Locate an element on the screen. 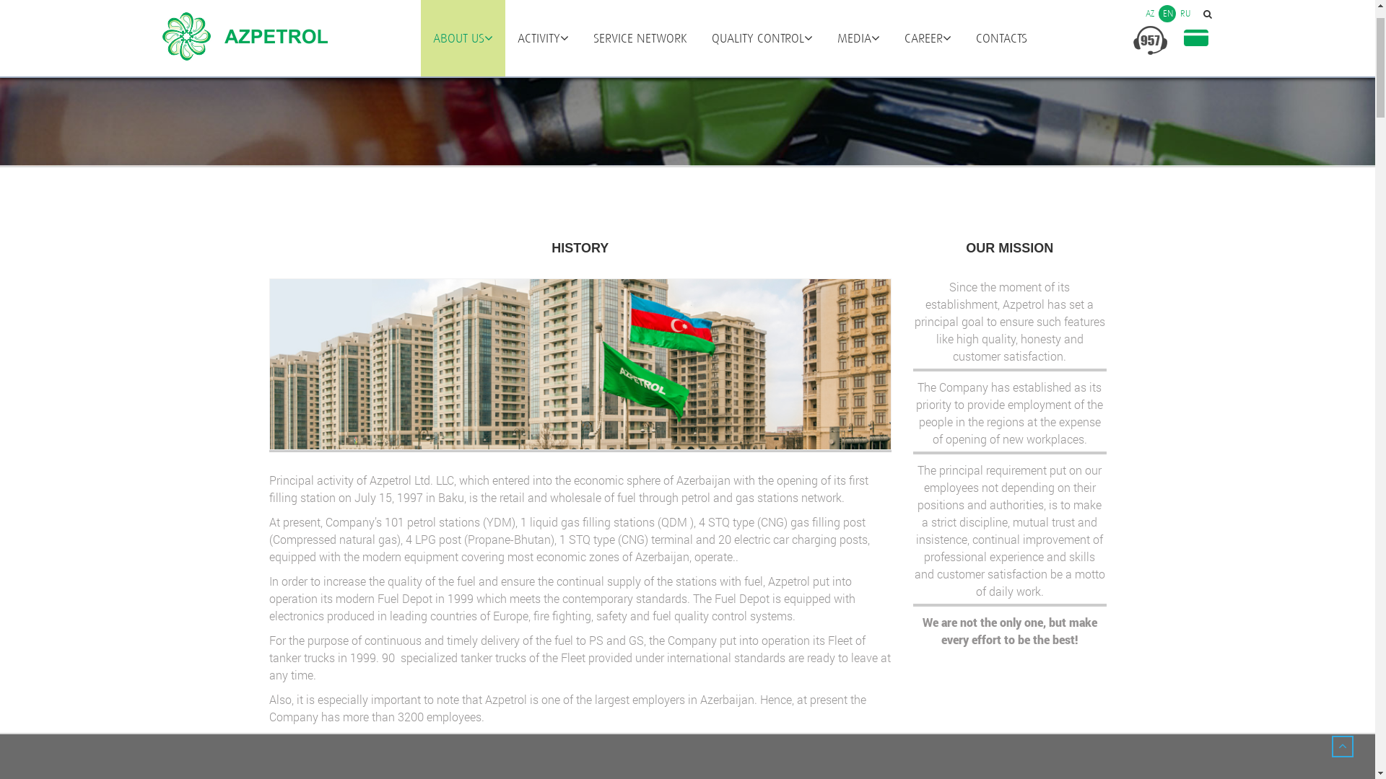 This screenshot has width=1386, height=779. RU is located at coordinates (65, 19).